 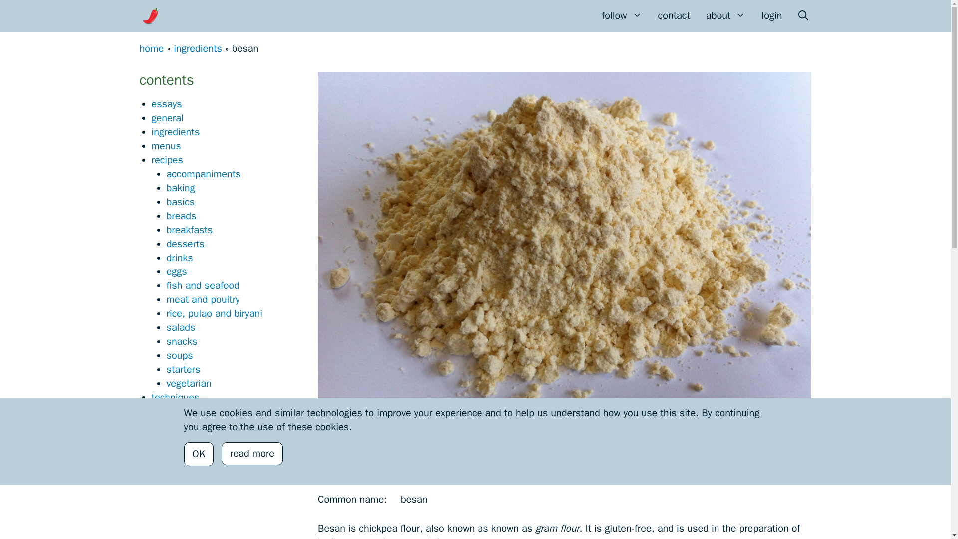 I want to click on basics, so click(x=181, y=202).